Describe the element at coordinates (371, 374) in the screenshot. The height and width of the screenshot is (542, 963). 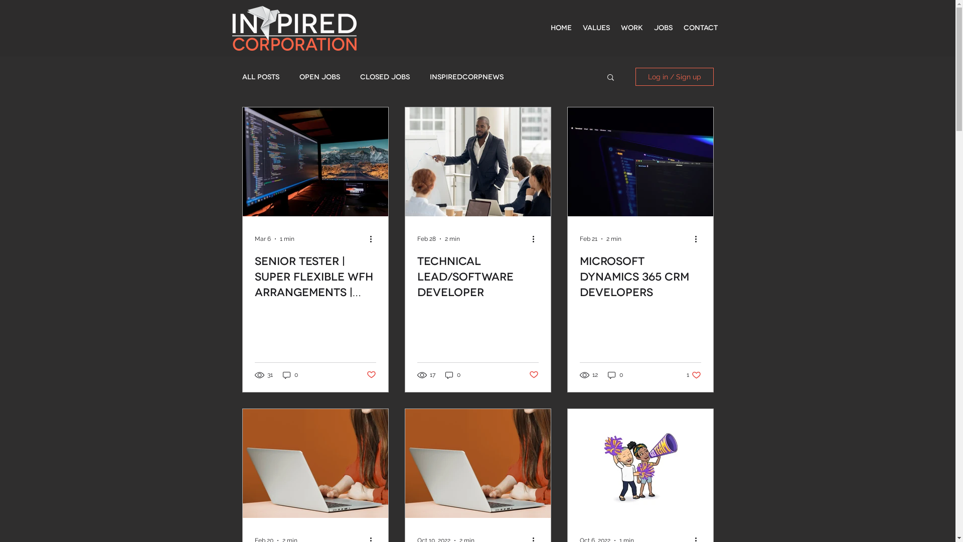
I see `Post not marked as liked` at that location.